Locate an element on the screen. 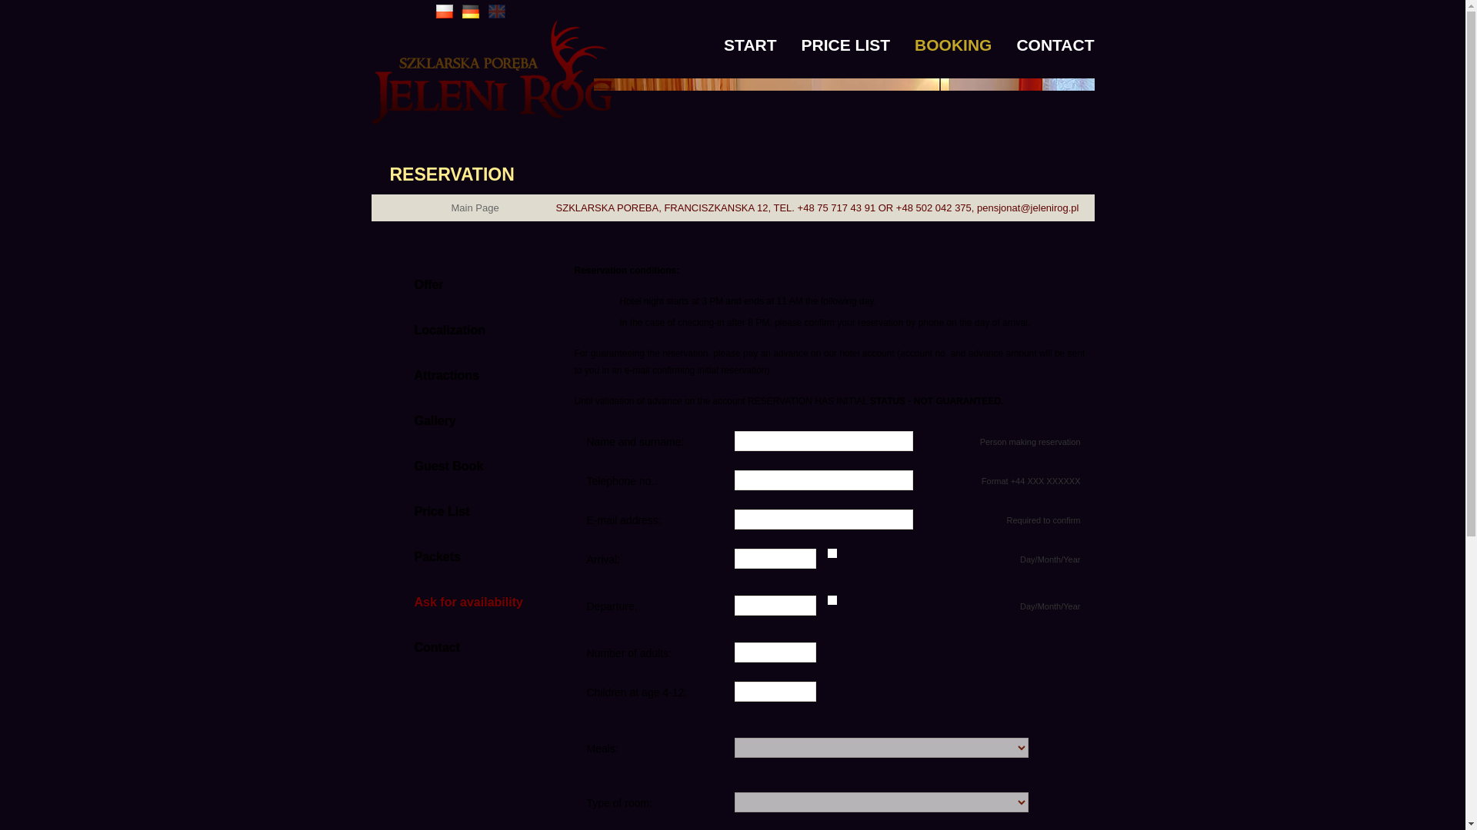 Image resolution: width=1477 pixels, height=830 pixels. Packets is located at coordinates (455, 556).